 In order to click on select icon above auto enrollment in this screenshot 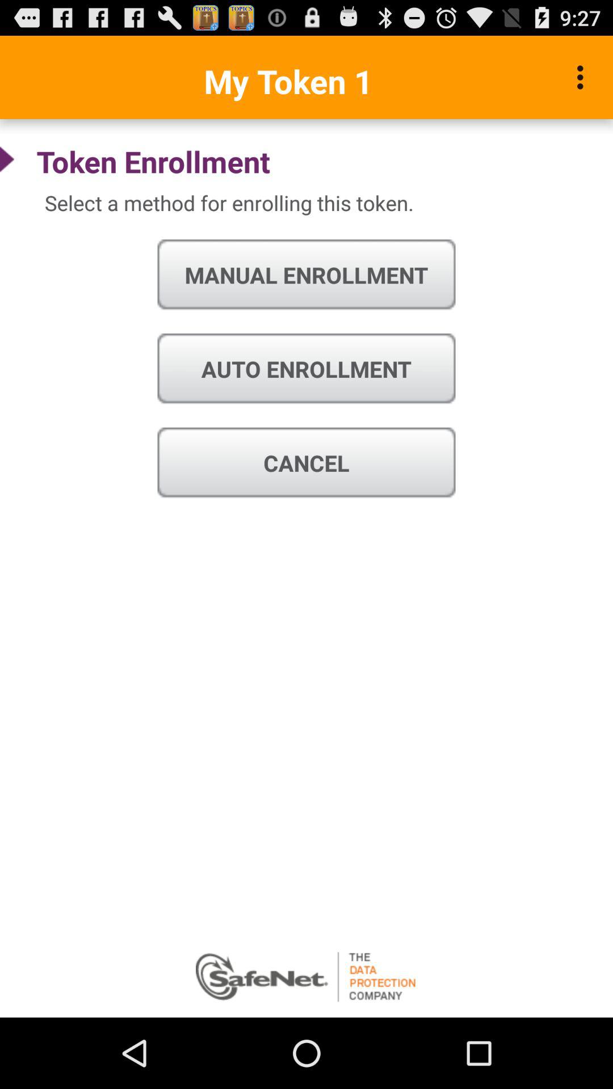, I will do `click(306, 275)`.